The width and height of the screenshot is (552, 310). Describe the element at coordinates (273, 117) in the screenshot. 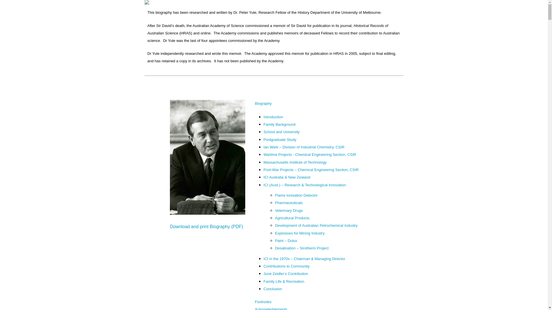

I see `Introduction` at that location.